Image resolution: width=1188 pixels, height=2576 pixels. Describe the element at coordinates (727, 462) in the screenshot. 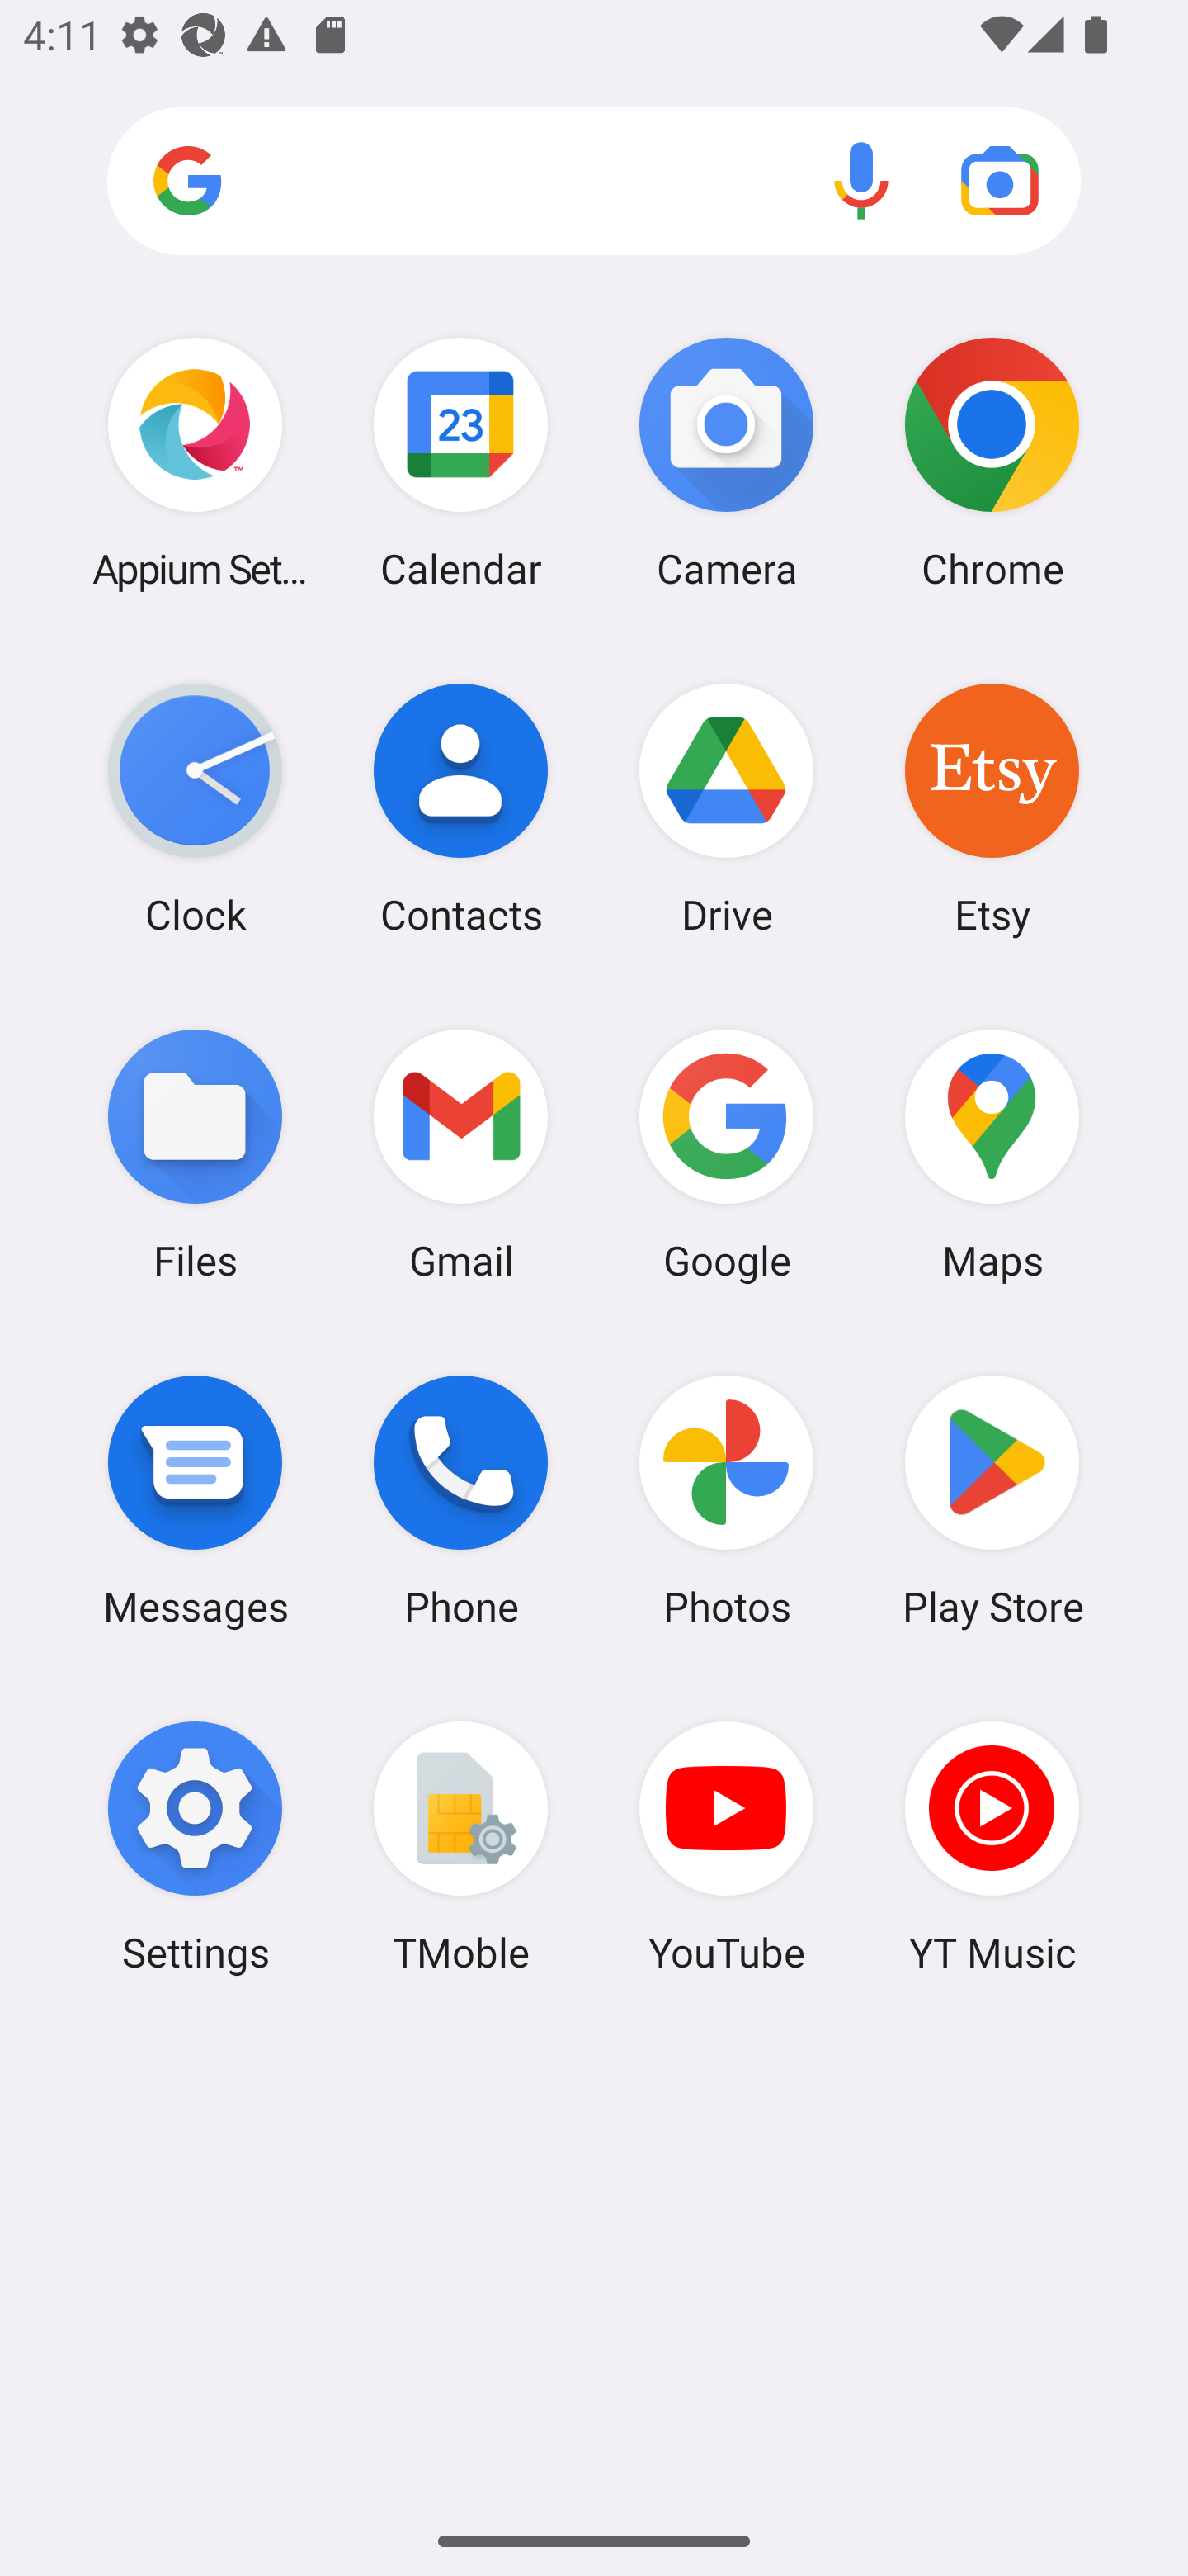

I see `Camera` at that location.